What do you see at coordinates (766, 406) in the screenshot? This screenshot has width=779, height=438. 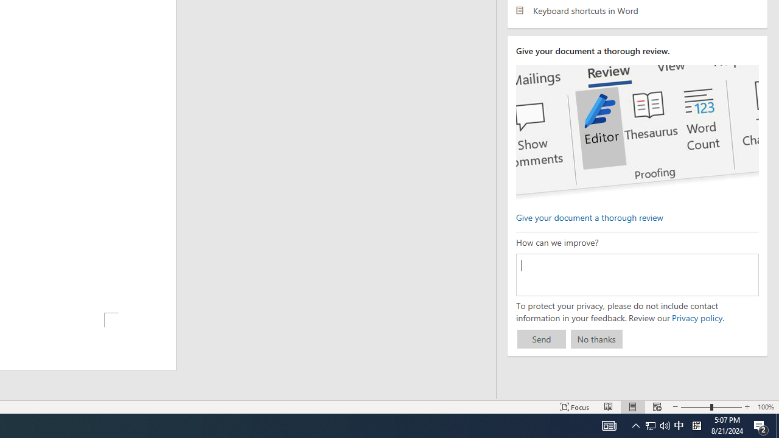 I see `Zoom 100%` at bounding box center [766, 406].